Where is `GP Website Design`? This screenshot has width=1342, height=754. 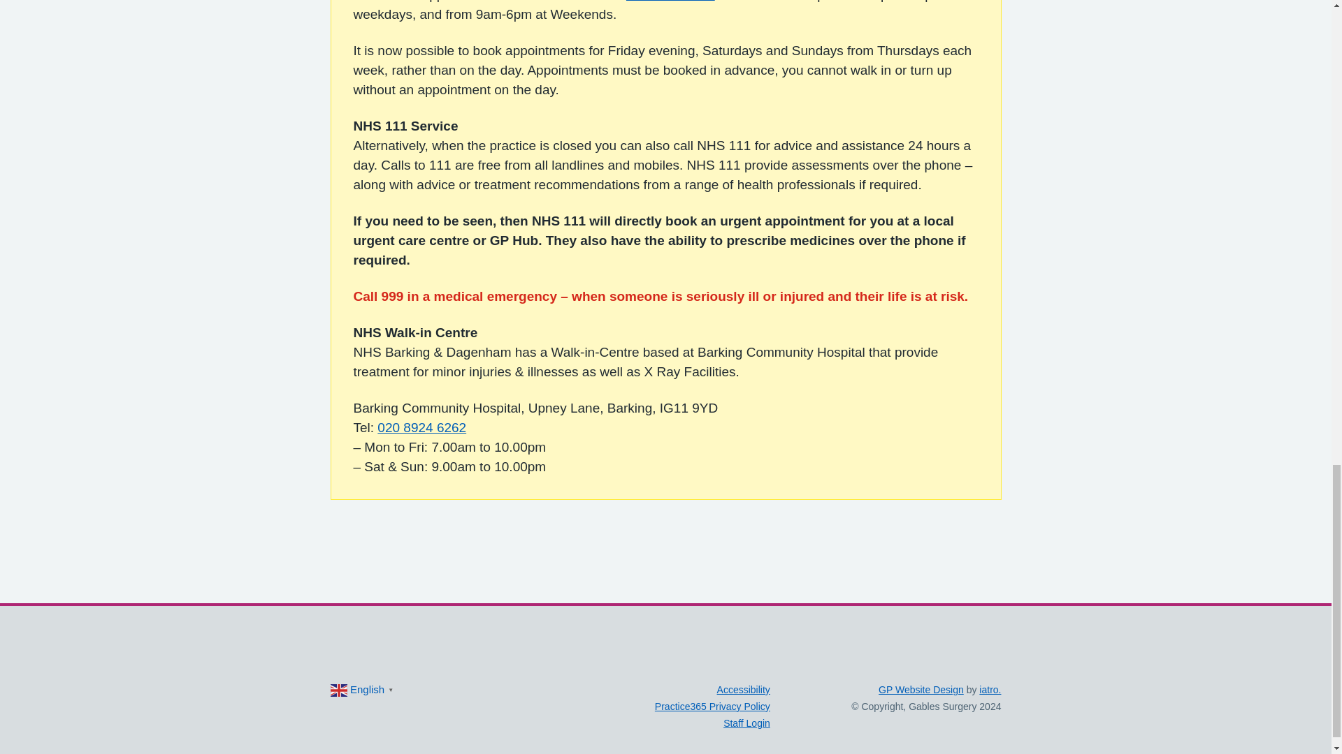
GP Website Design is located at coordinates (921, 689).